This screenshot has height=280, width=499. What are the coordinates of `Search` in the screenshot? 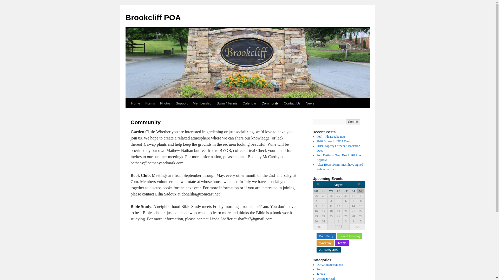 It's located at (353, 122).